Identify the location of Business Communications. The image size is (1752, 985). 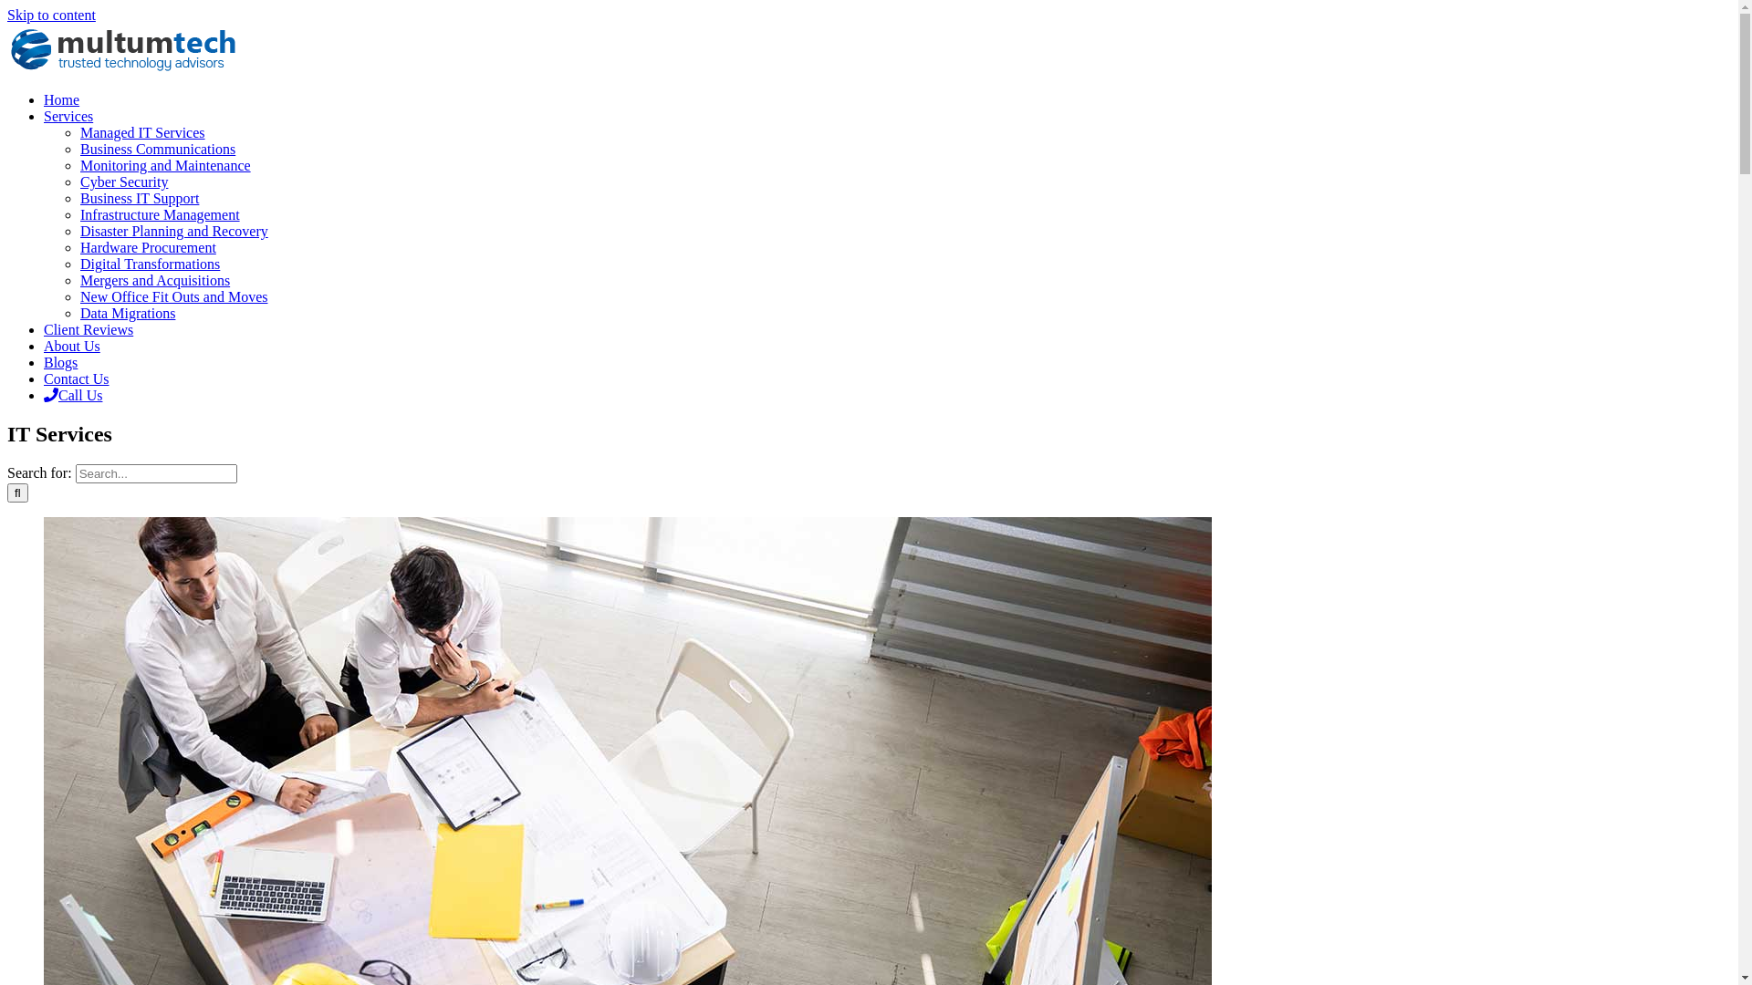
(158, 150).